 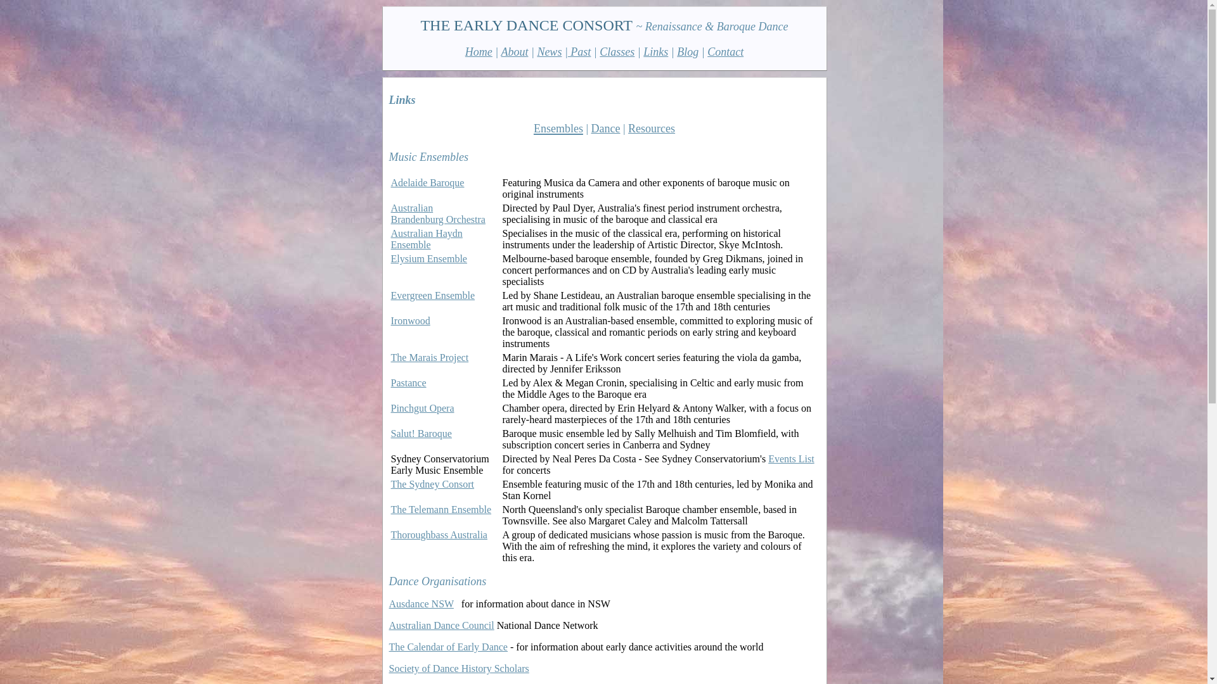 I want to click on Ausdance NSW, so click(x=422, y=604).